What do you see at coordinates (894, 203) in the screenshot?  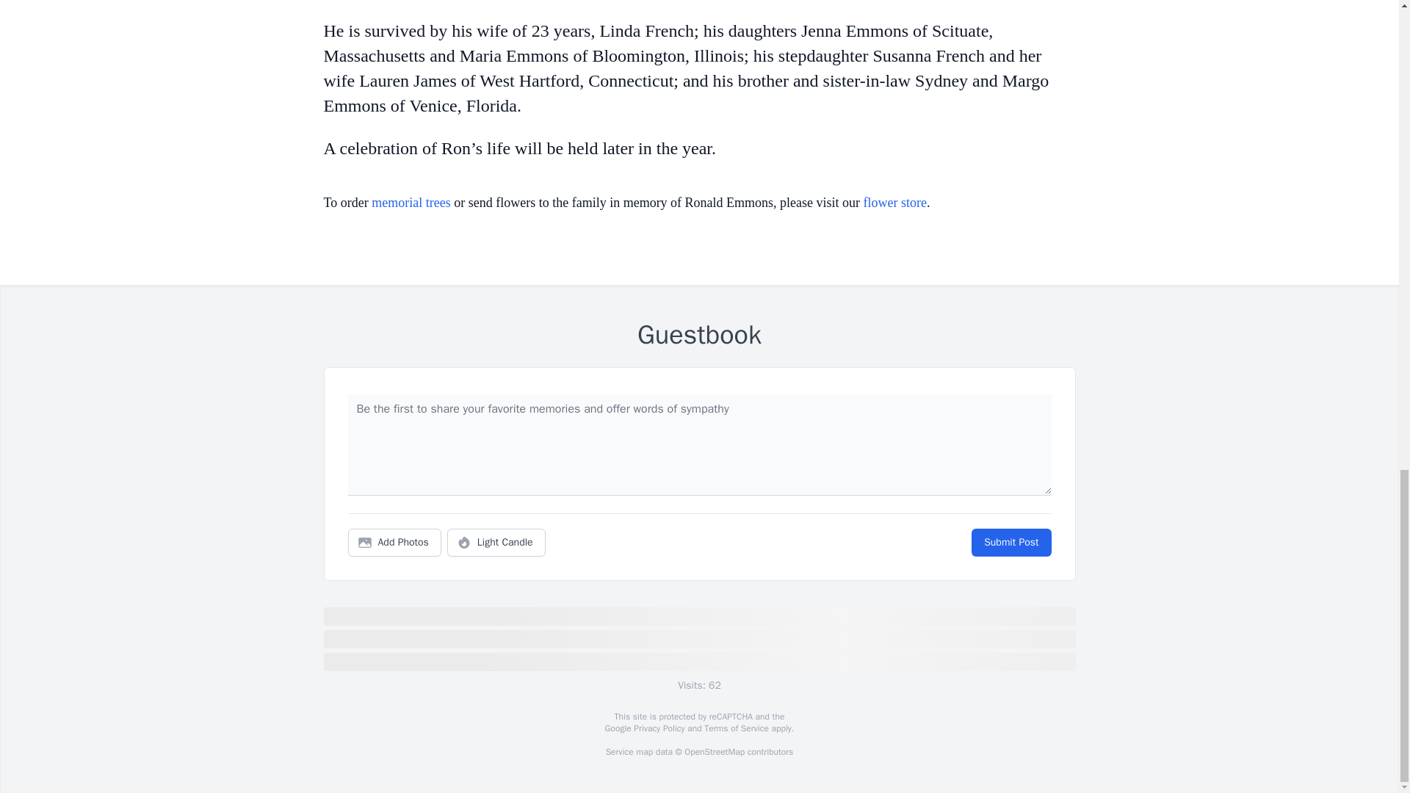 I see `flower store` at bounding box center [894, 203].